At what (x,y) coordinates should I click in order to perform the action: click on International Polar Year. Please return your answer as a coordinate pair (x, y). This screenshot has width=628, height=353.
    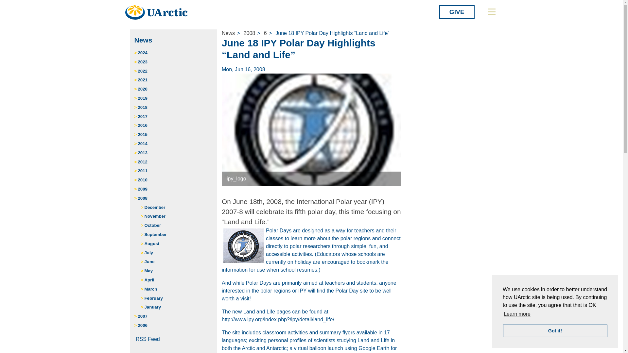
    Looking at the image, I should click on (244, 245).